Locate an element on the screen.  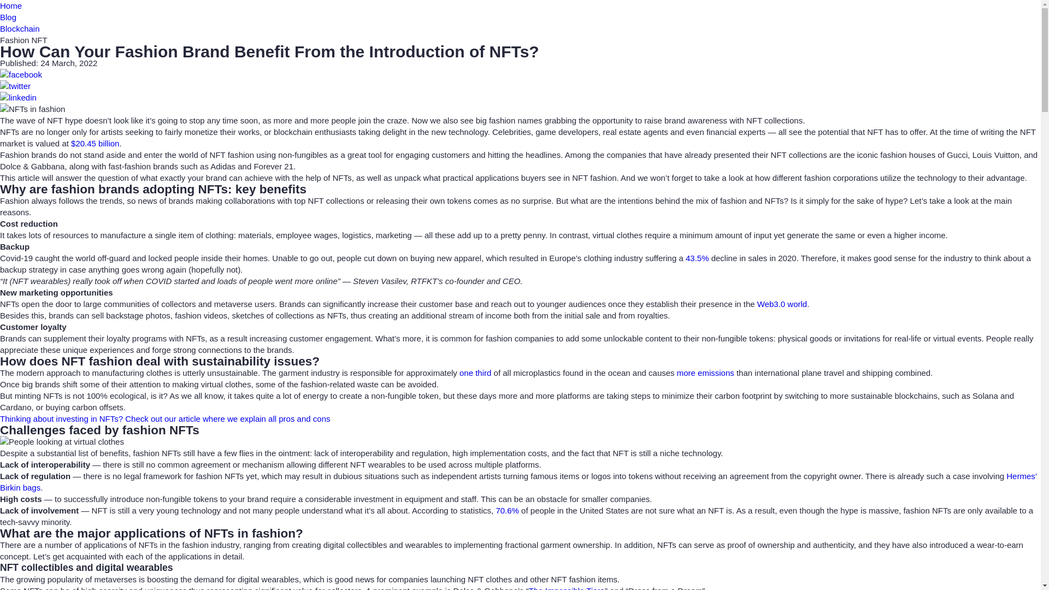
Web3.0 world is located at coordinates (782, 304).